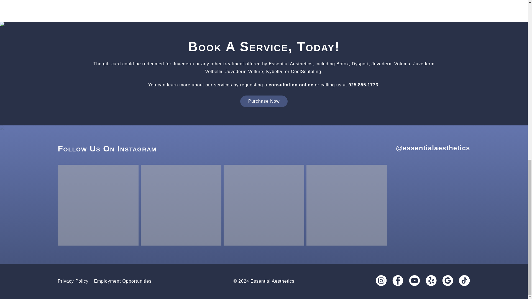 Image resolution: width=532 pixels, height=299 pixels. Describe the element at coordinates (363, 85) in the screenshot. I see `925.855.1773` at that location.